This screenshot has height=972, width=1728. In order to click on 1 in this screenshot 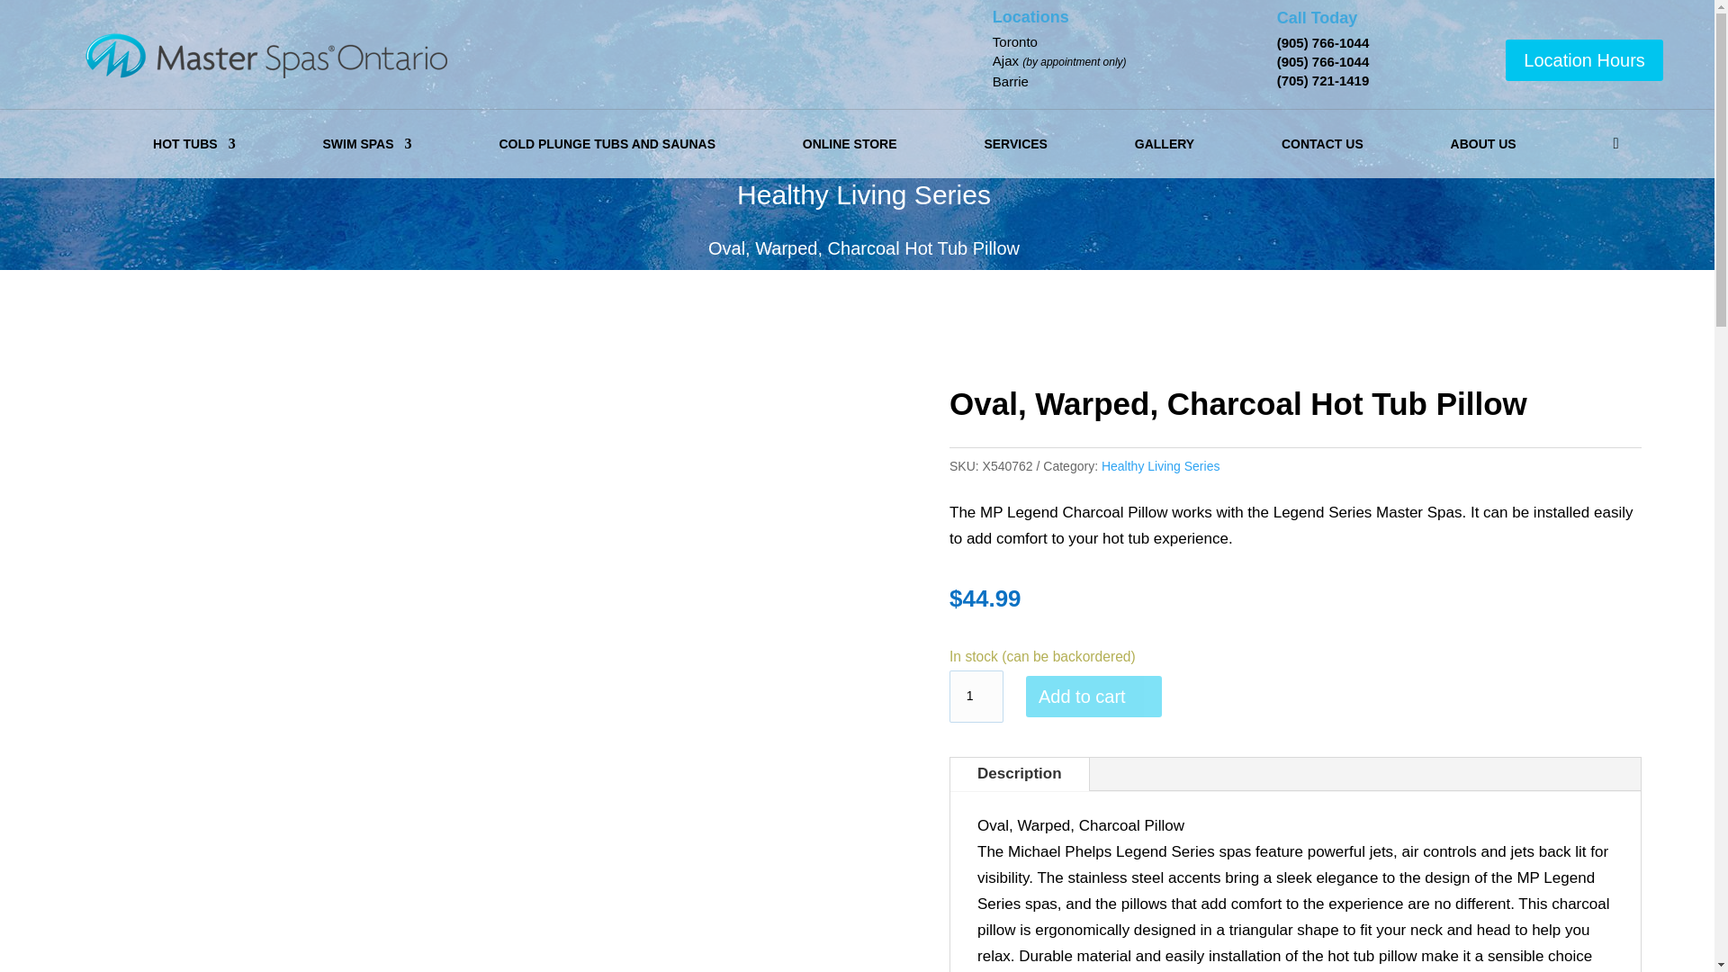, I will do `click(976, 697)`.